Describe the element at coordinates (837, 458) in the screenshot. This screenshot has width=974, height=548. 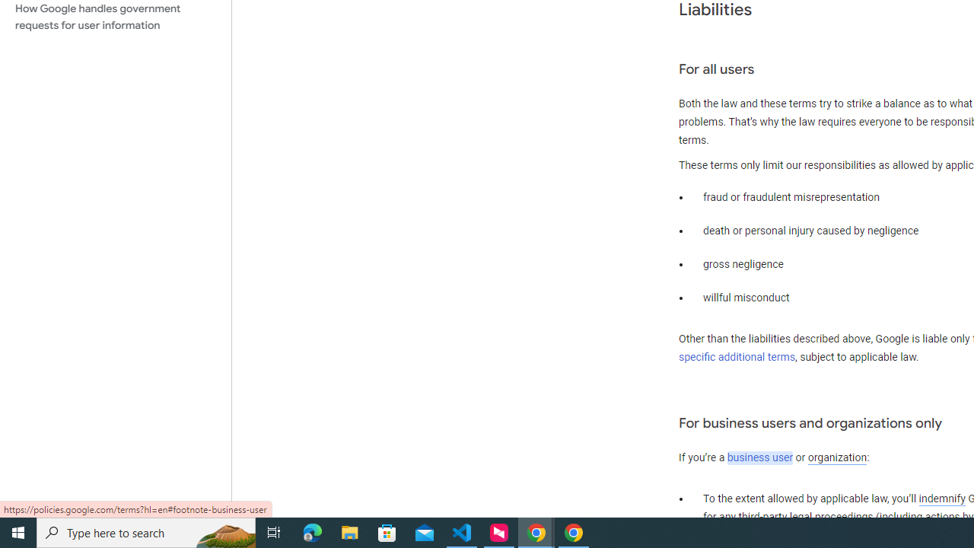
I see `organization` at that location.